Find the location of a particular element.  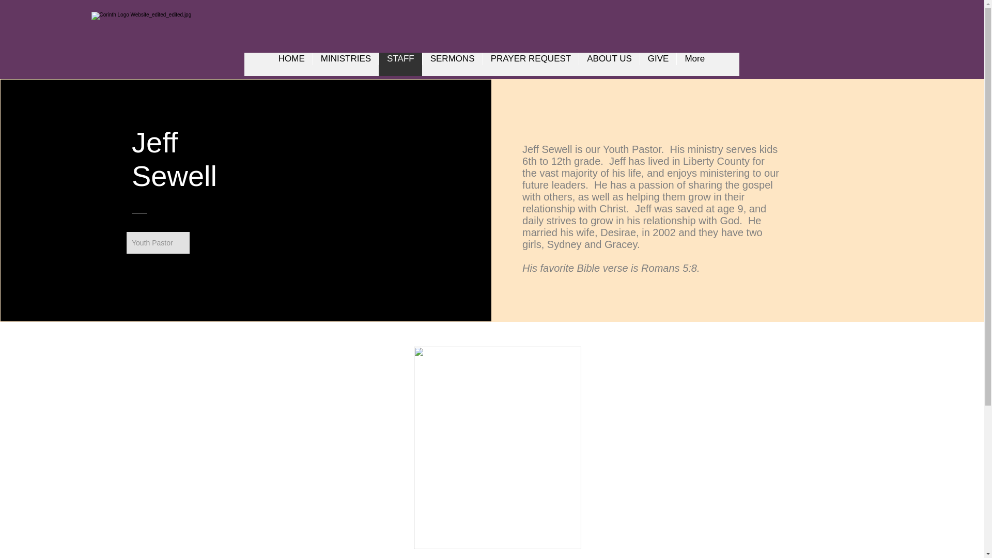

church.jpg is located at coordinates (497, 447).